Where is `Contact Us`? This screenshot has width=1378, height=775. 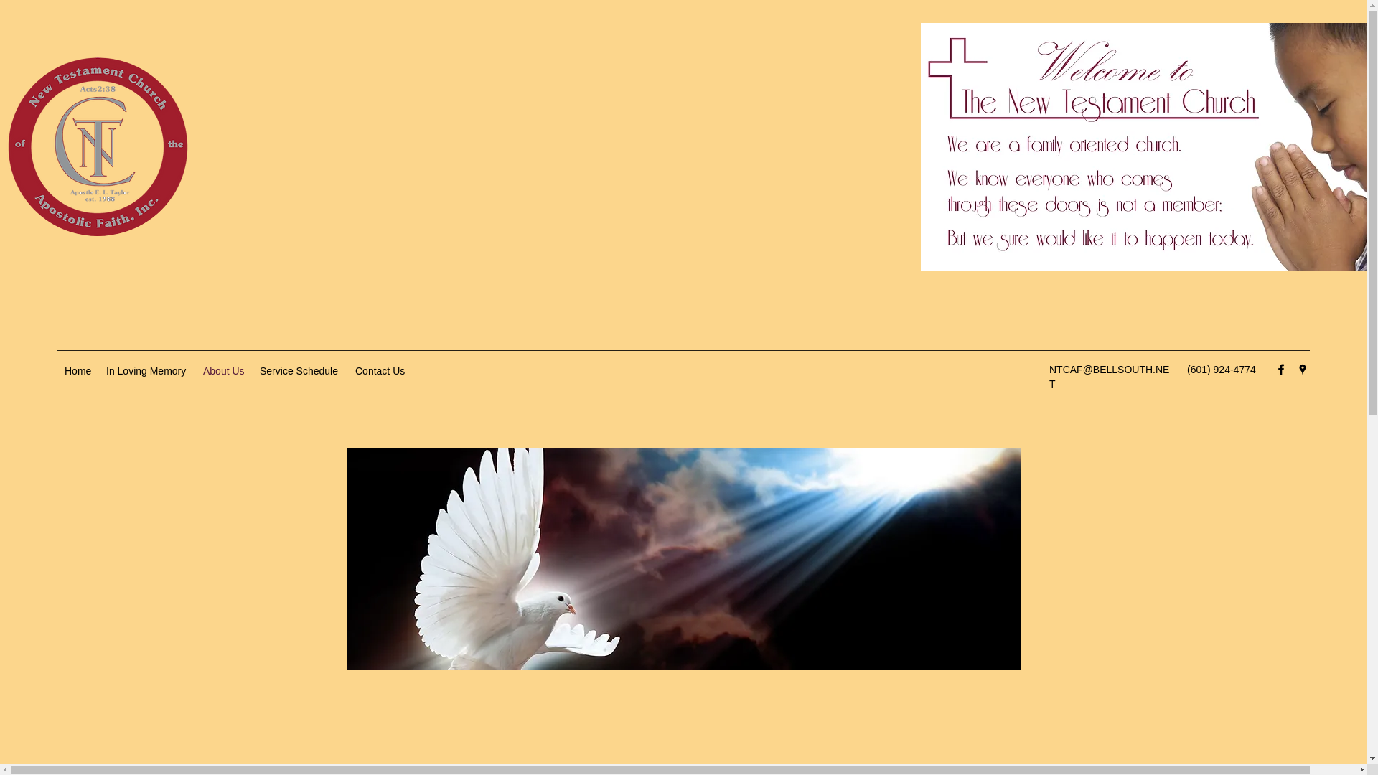 Contact Us is located at coordinates (380, 370).